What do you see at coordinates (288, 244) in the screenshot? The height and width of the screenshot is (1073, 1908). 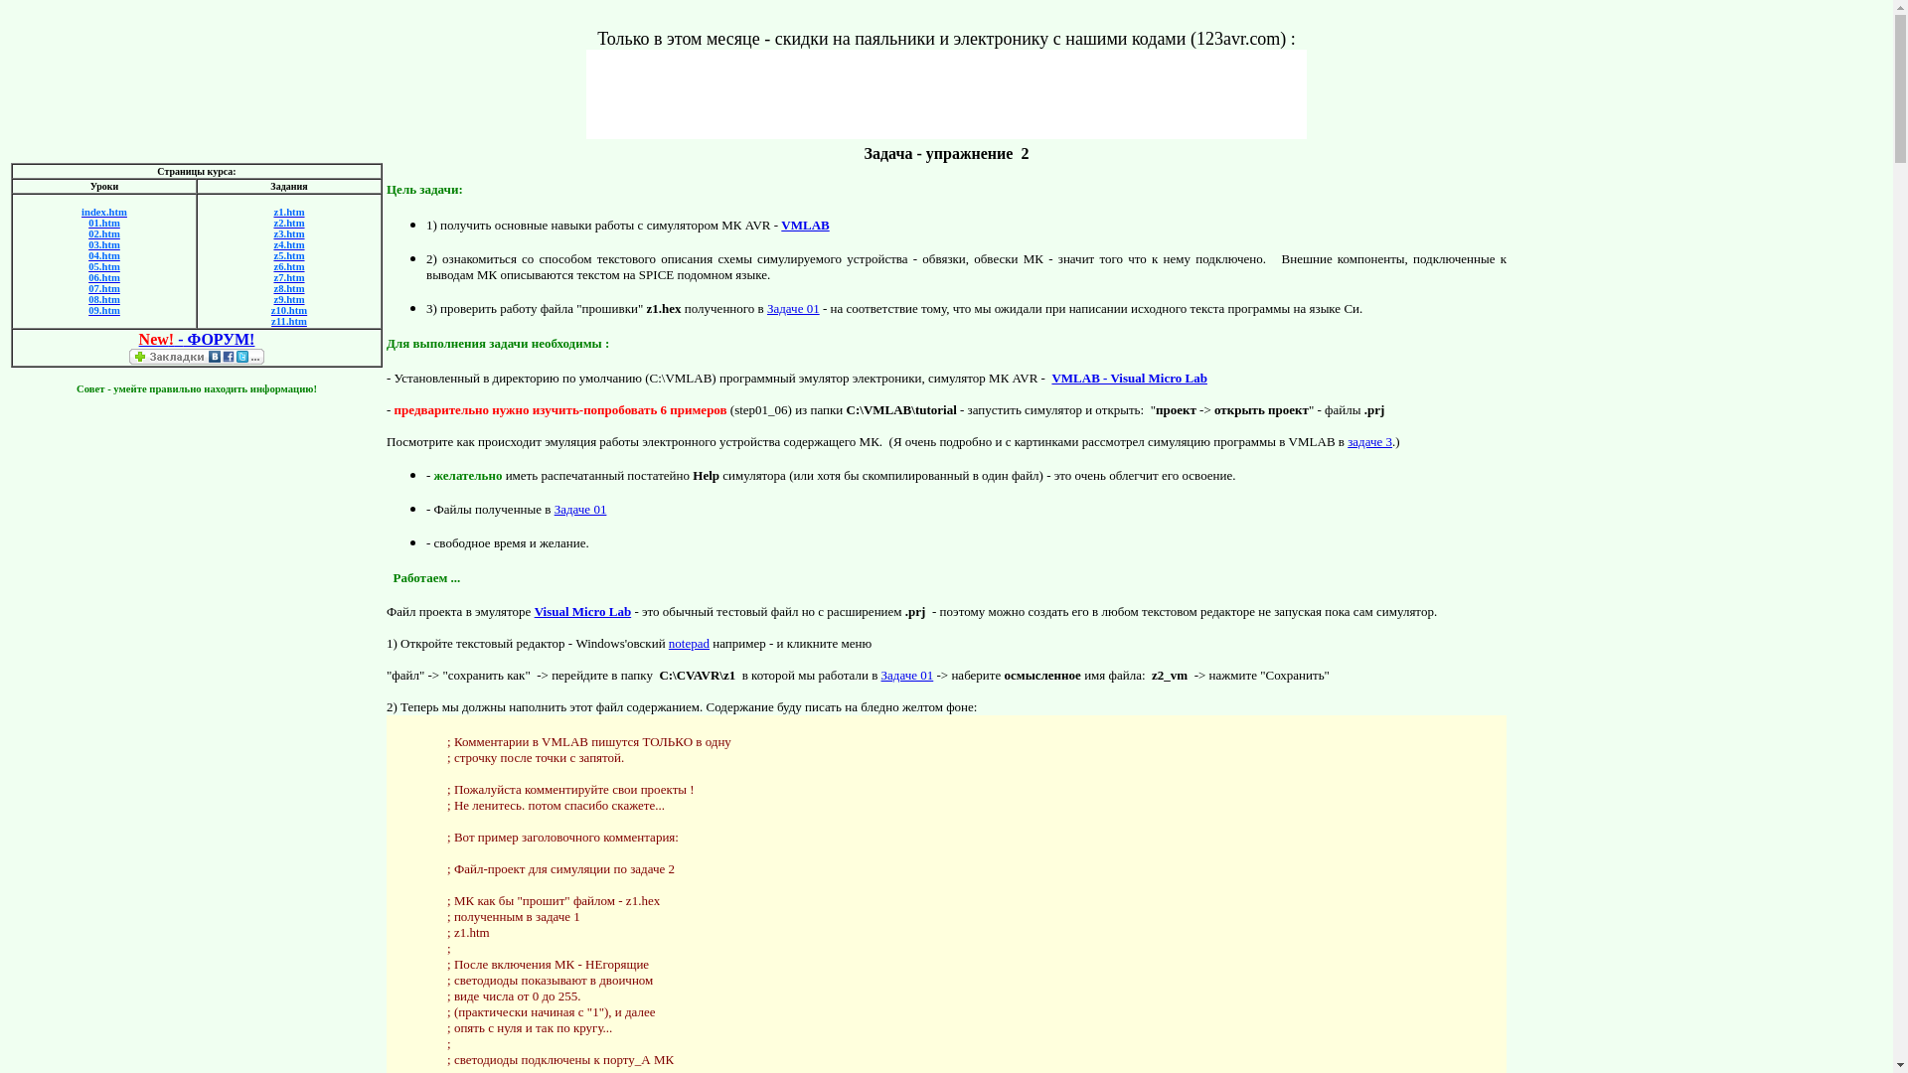 I see `z4.htm` at bounding box center [288, 244].